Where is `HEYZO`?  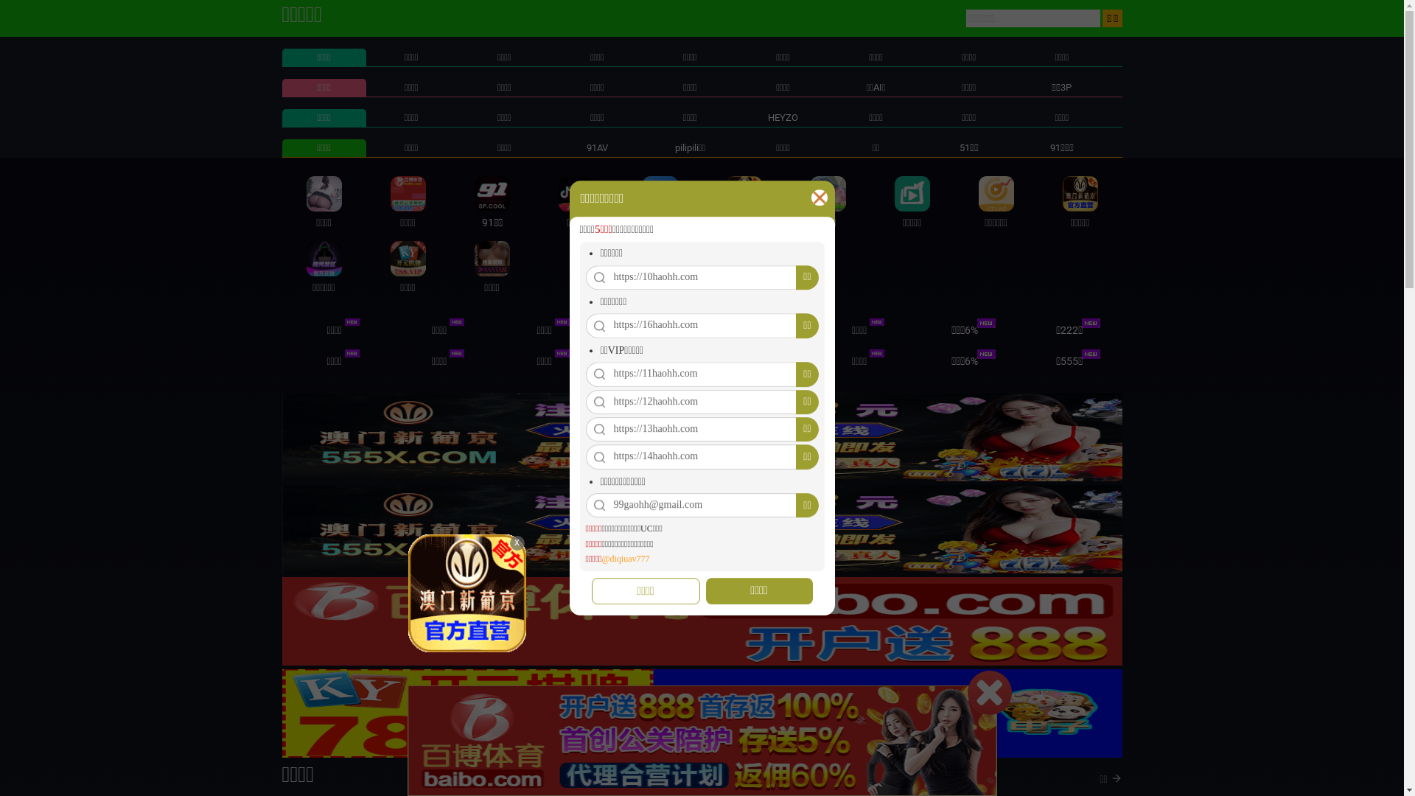
HEYZO is located at coordinates (783, 118).